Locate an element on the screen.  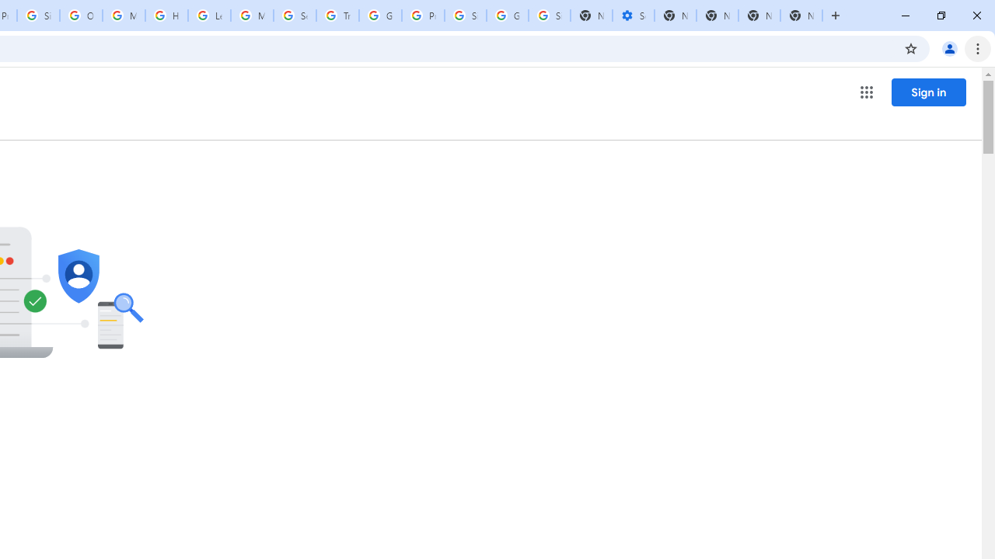
Google Ads - Sign in is located at coordinates (381, 16).